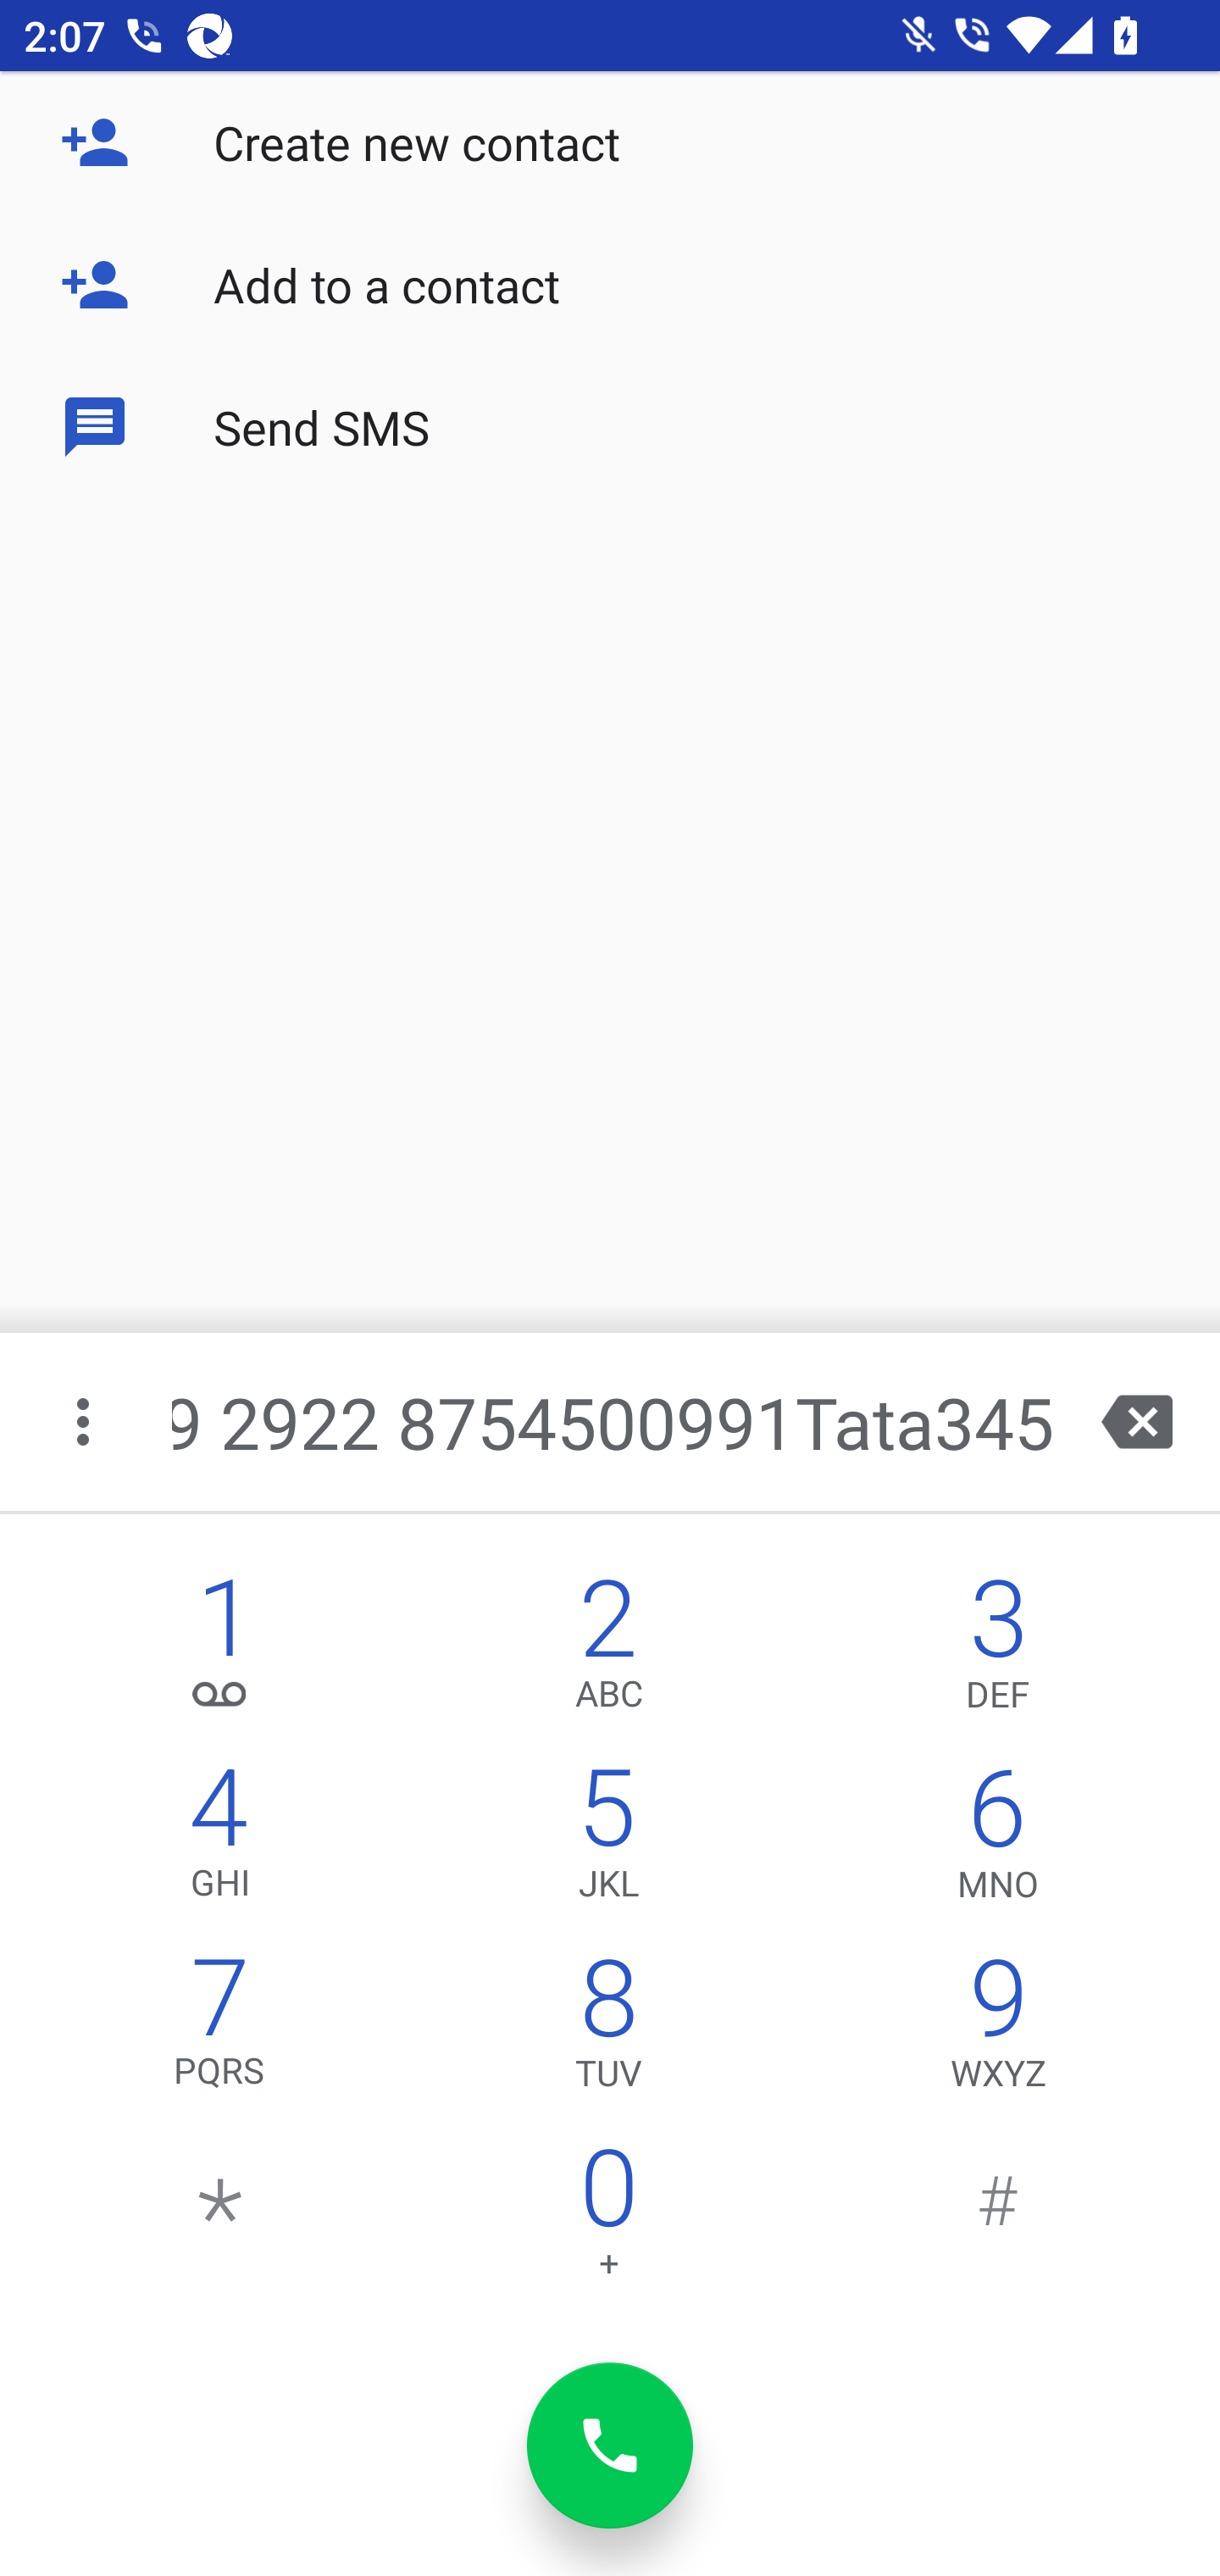 The image size is (1220, 2576). What do you see at coordinates (220, 2220) in the screenshot?
I see `*` at bounding box center [220, 2220].